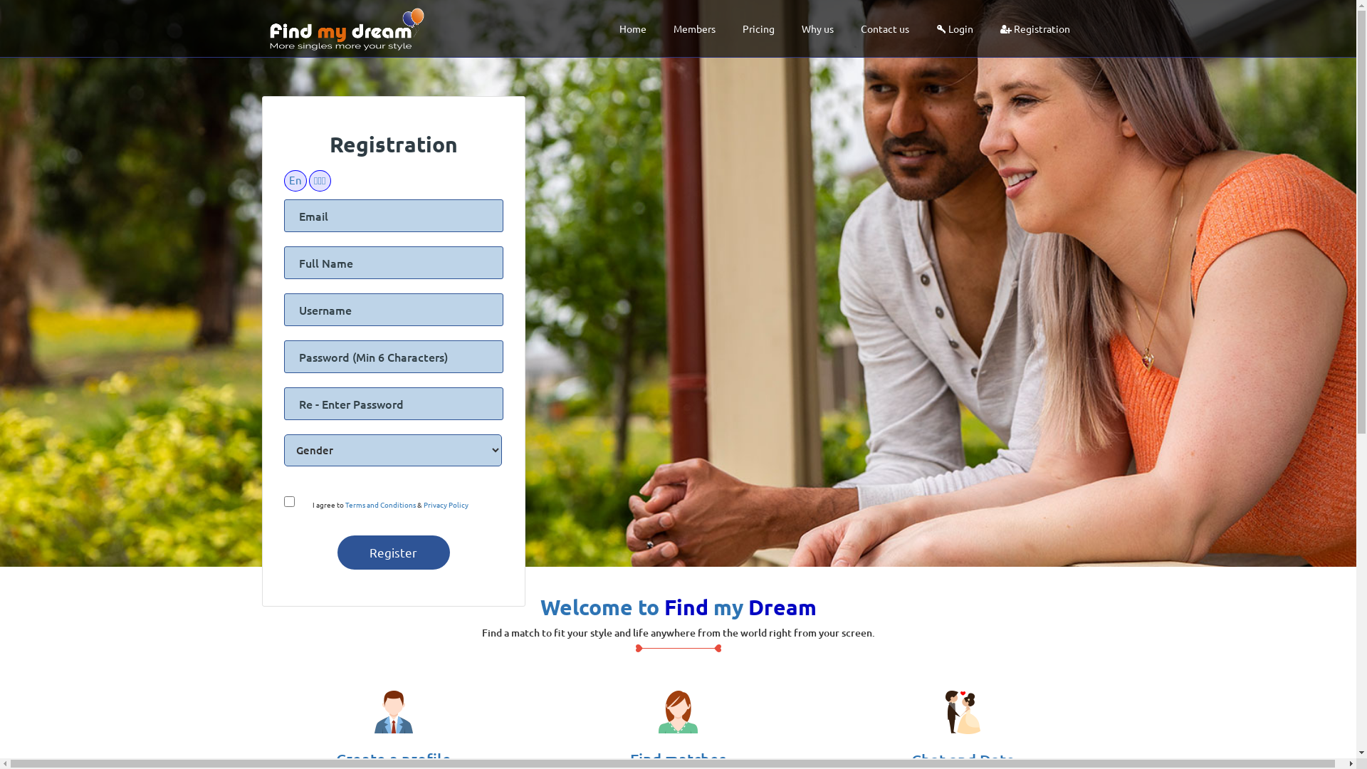 The height and width of the screenshot is (769, 1367). I want to click on En, so click(295, 181).